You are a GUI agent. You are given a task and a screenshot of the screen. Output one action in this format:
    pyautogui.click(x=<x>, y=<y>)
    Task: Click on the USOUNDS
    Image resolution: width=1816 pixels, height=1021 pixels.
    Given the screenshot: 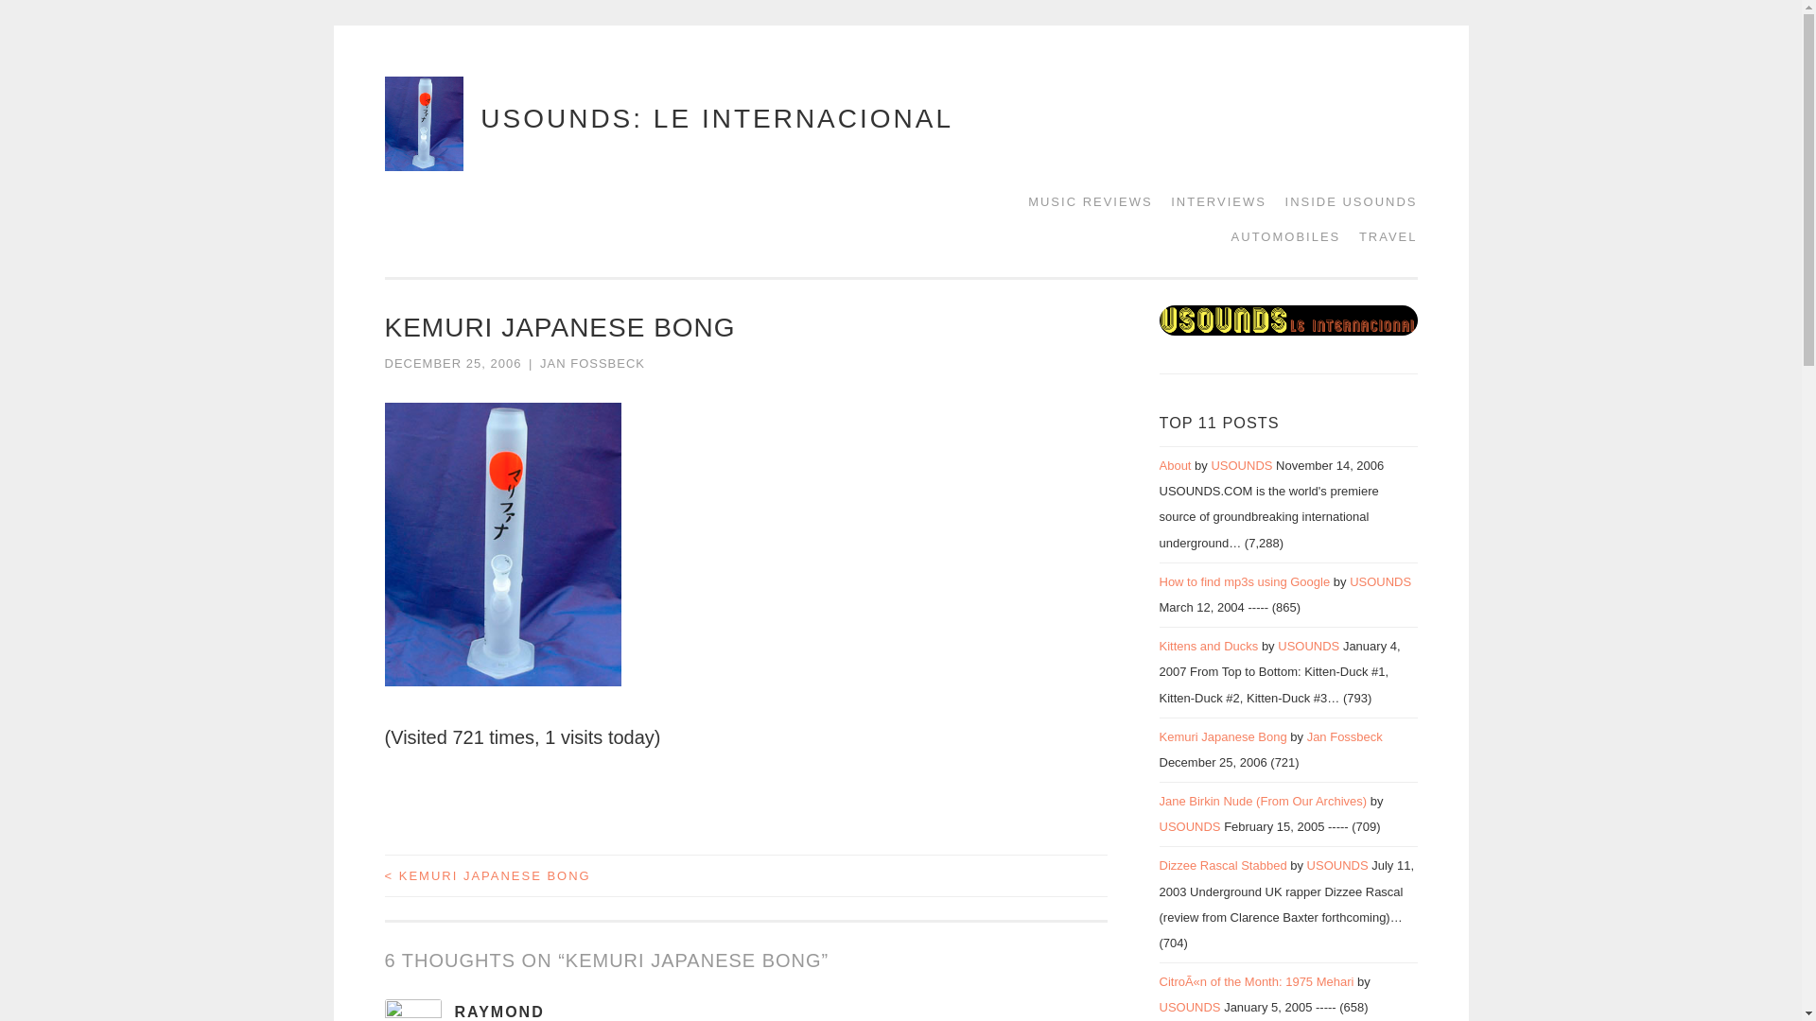 What is the action you would take?
    pyautogui.click(x=1379, y=582)
    